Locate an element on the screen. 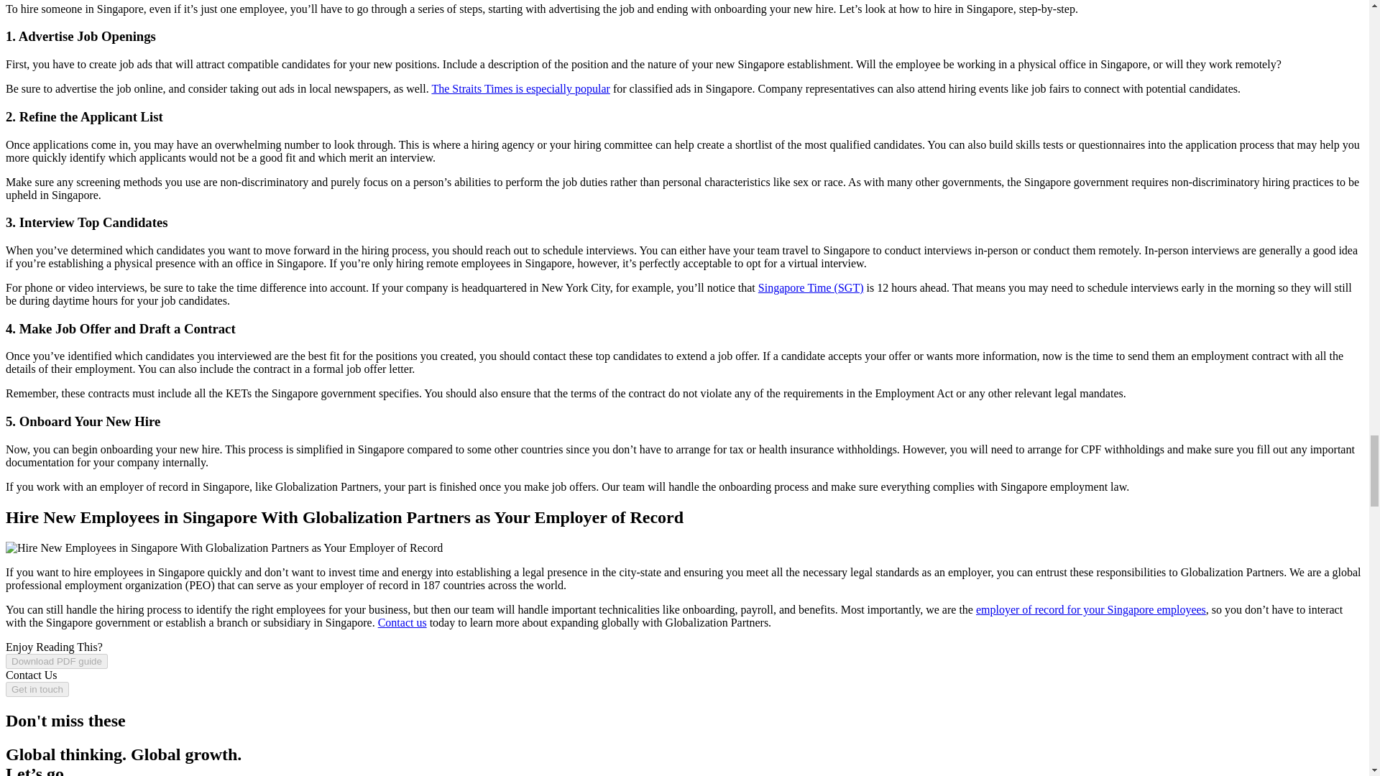 The image size is (1380, 776). Download PDF guide is located at coordinates (56, 661).